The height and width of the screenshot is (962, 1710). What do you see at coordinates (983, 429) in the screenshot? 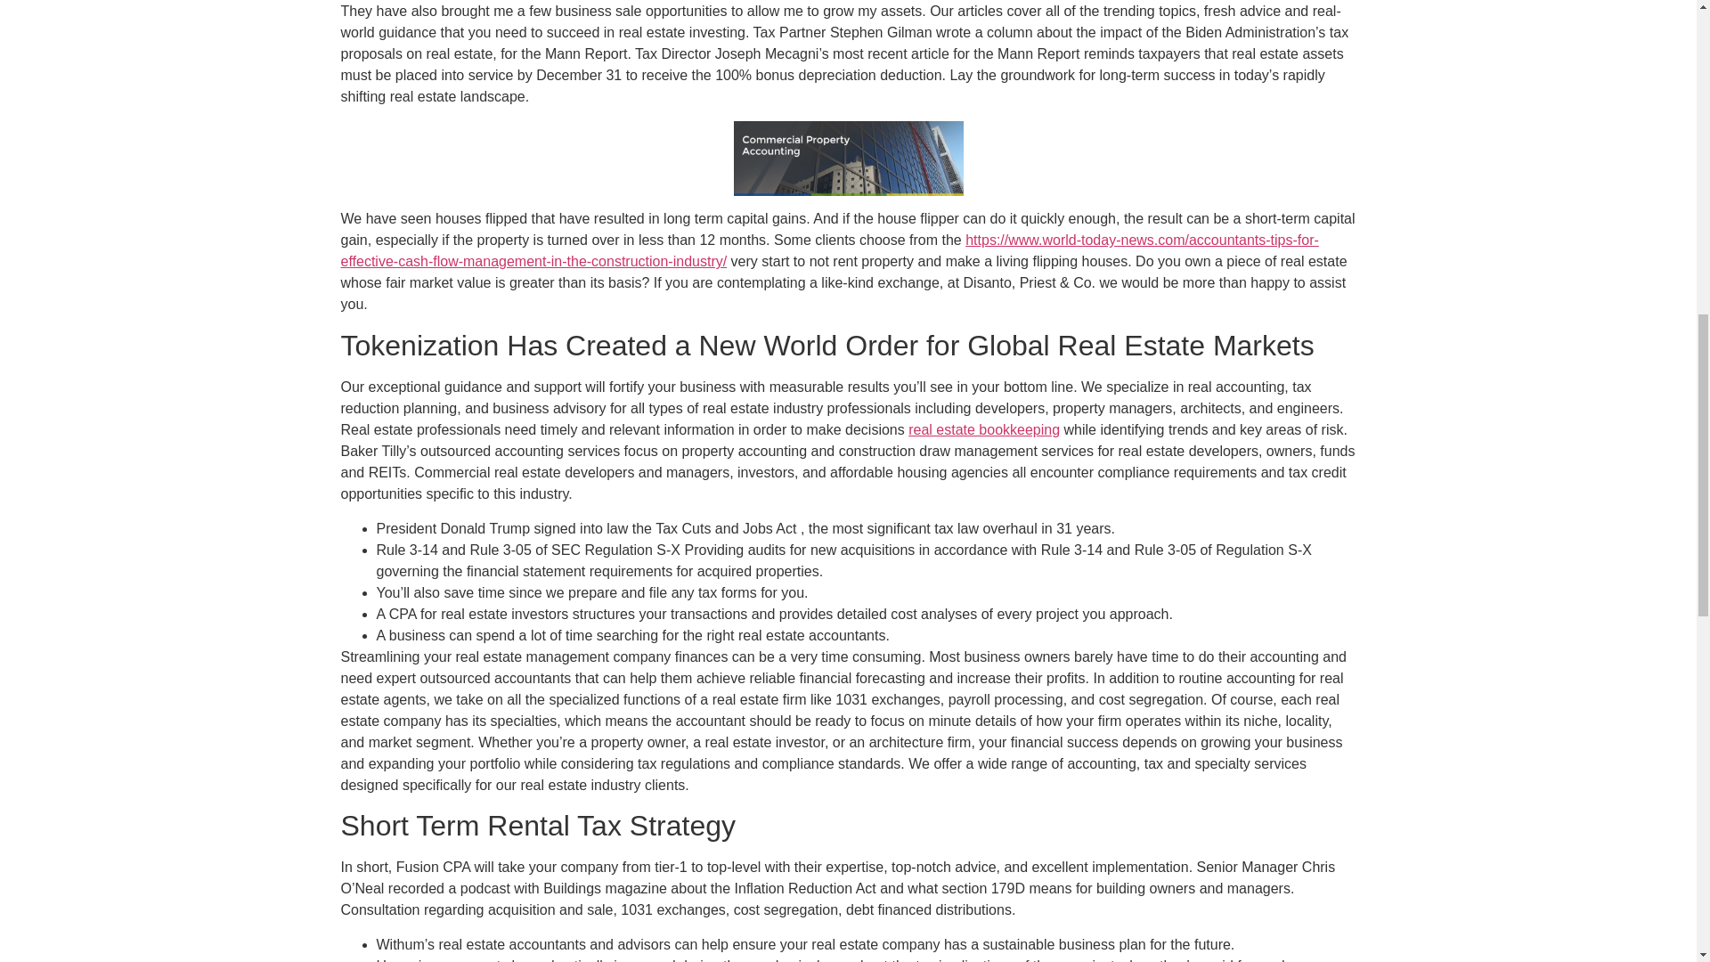
I see `real estate bookkeeping` at bounding box center [983, 429].